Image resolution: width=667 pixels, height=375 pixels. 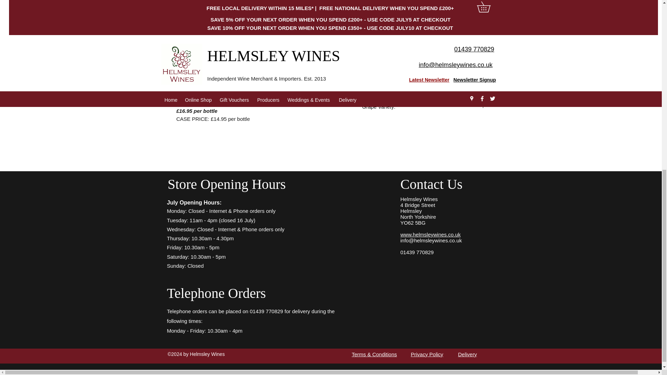 I want to click on Grape Variety:, so click(x=424, y=107).